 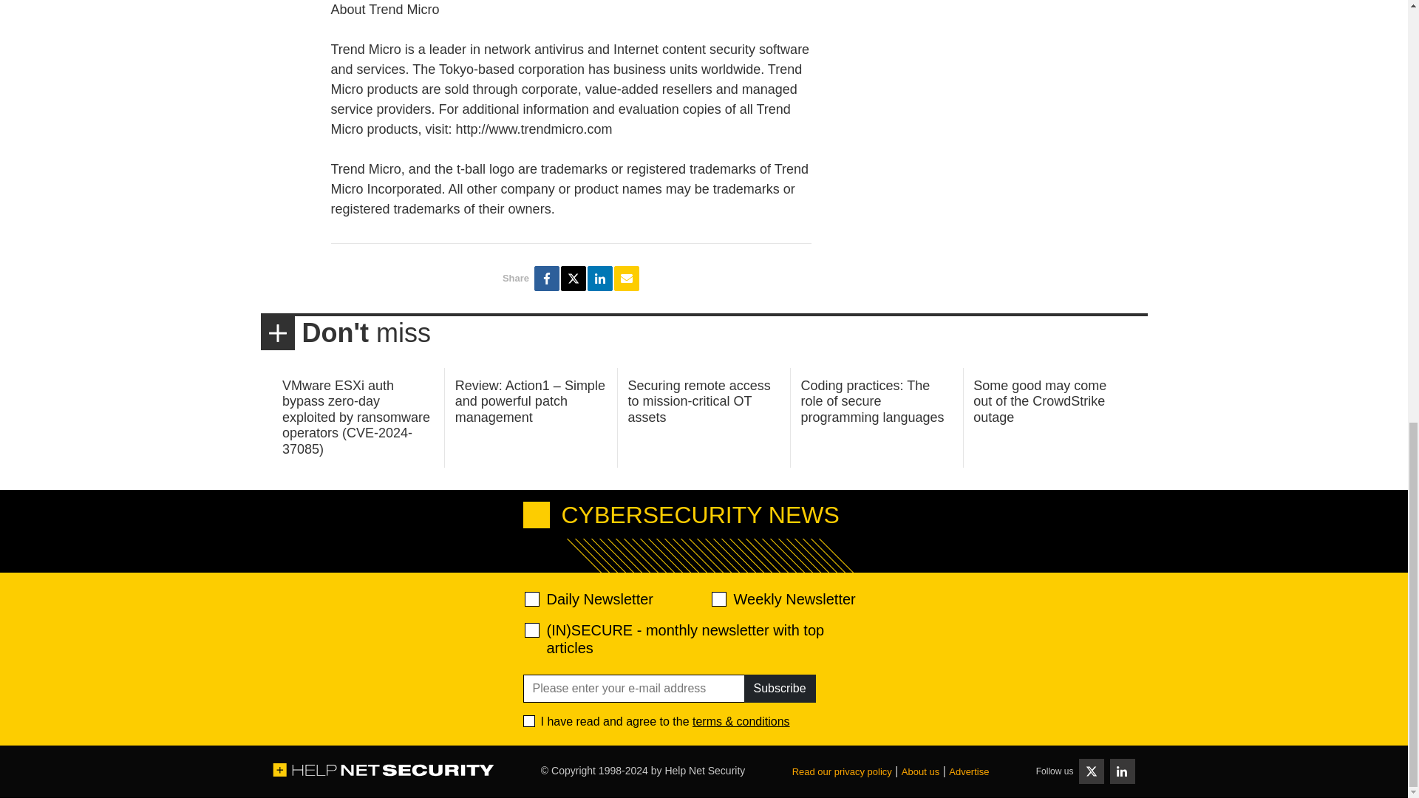 What do you see at coordinates (871, 400) in the screenshot?
I see `Coding practices: The role of secure programming languages` at bounding box center [871, 400].